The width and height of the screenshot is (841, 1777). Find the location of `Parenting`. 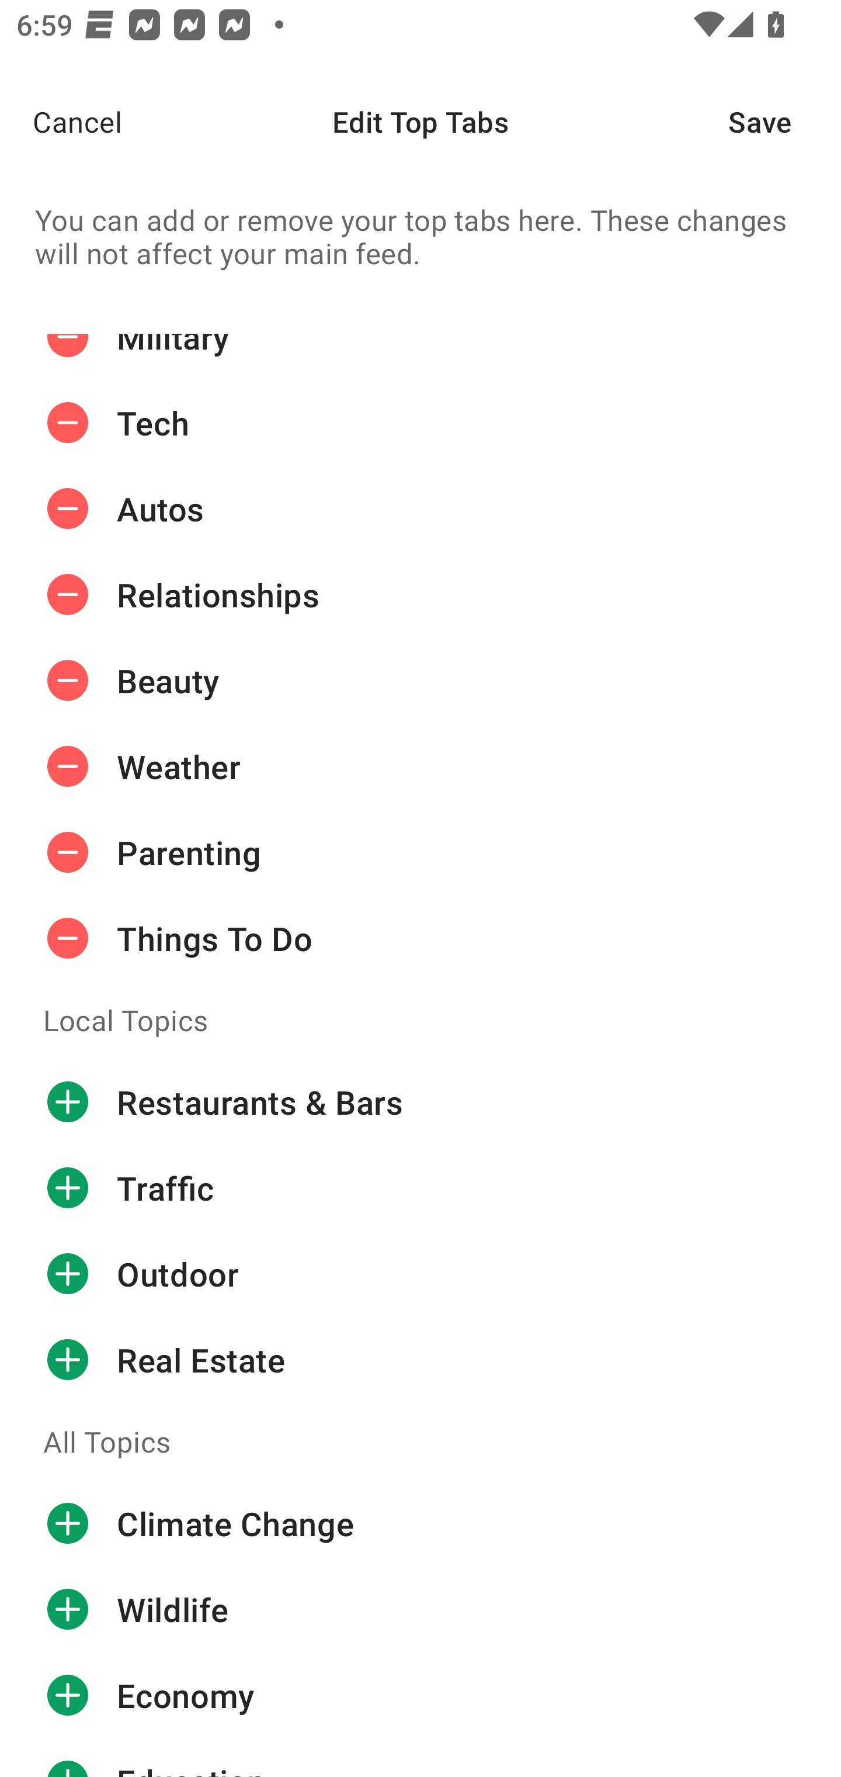

Parenting is located at coordinates (420, 853).